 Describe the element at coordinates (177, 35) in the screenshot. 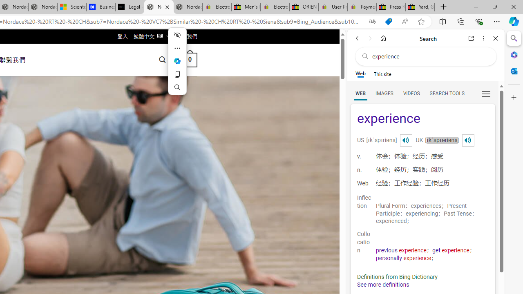

I see `Hide menu` at that location.